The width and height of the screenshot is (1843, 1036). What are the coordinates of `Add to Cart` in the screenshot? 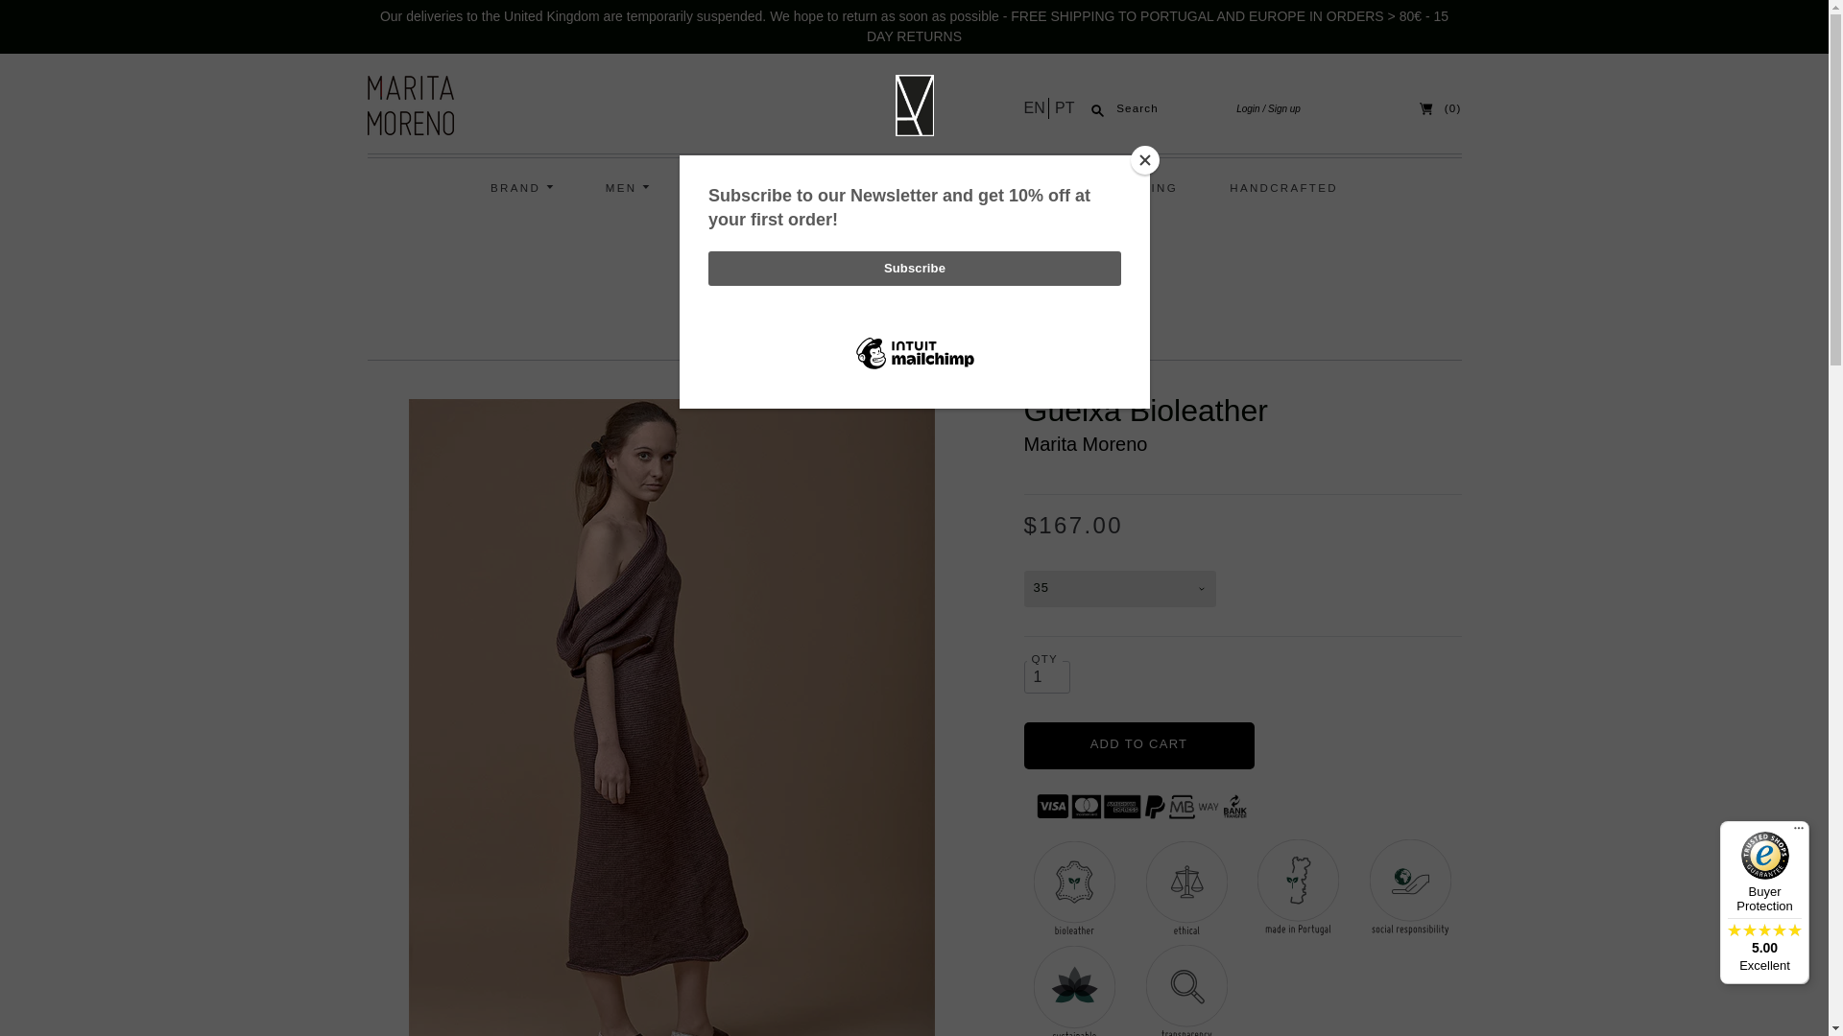 It's located at (1137, 745).